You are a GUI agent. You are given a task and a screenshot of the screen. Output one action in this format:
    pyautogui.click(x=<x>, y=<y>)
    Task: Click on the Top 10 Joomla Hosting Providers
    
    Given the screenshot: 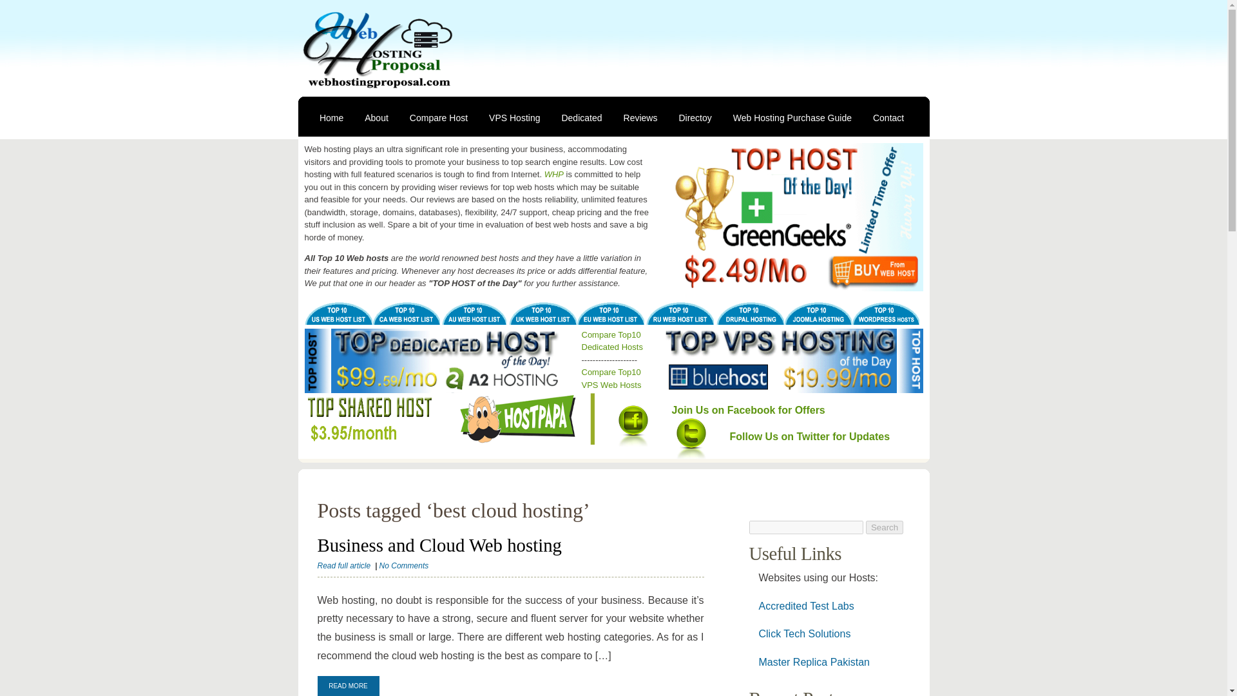 What is the action you would take?
    pyautogui.click(x=818, y=313)
    